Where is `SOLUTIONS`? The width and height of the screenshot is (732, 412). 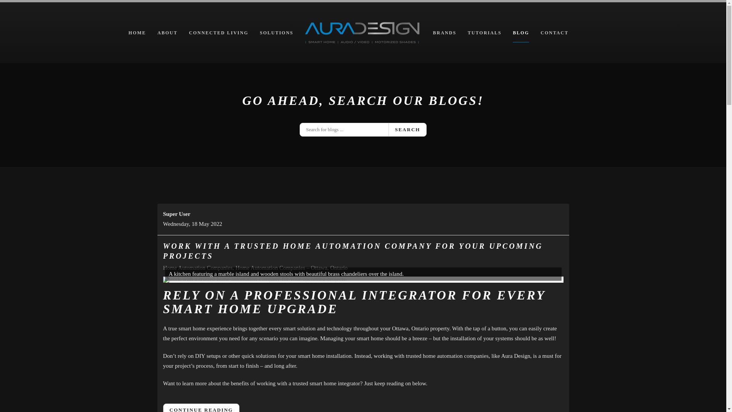
SOLUTIONS is located at coordinates (276, 33).